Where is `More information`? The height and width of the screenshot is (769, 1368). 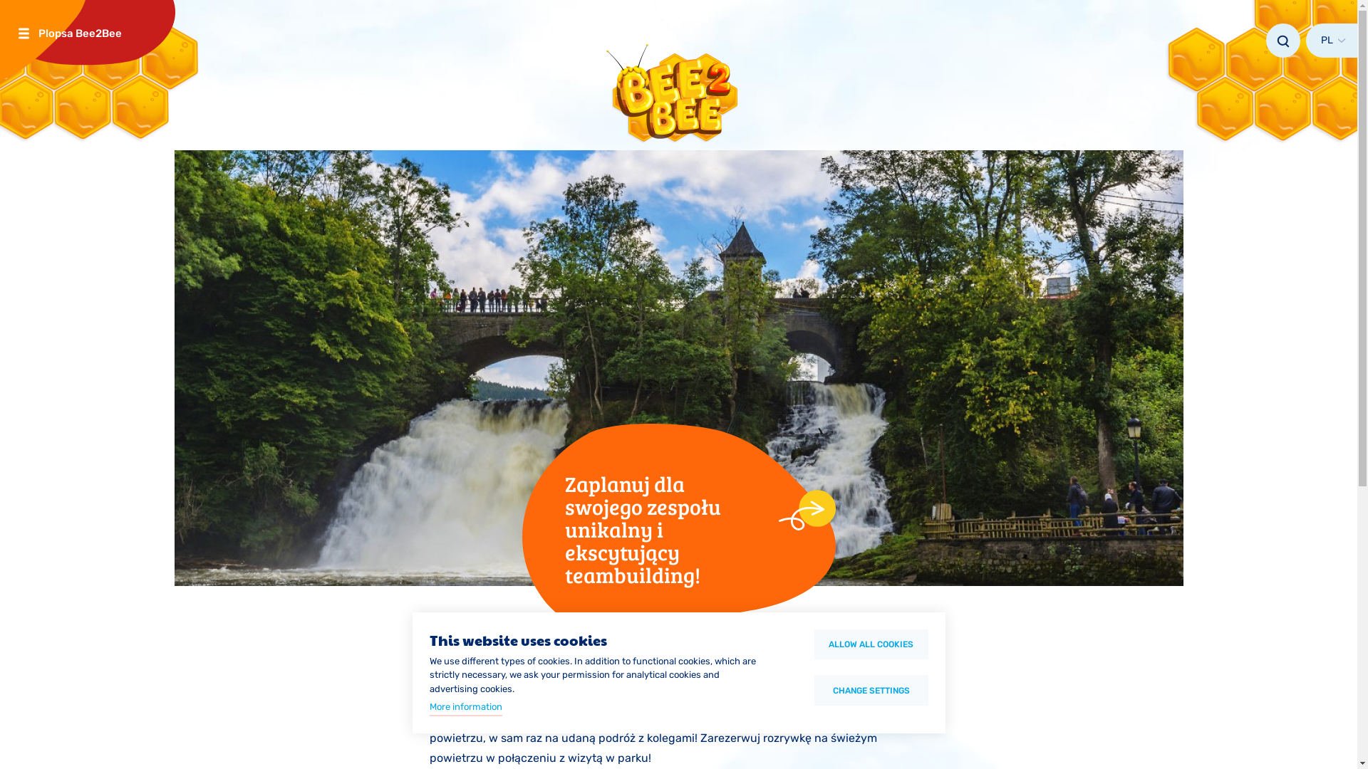
More information is located at coordinates (465, 708).